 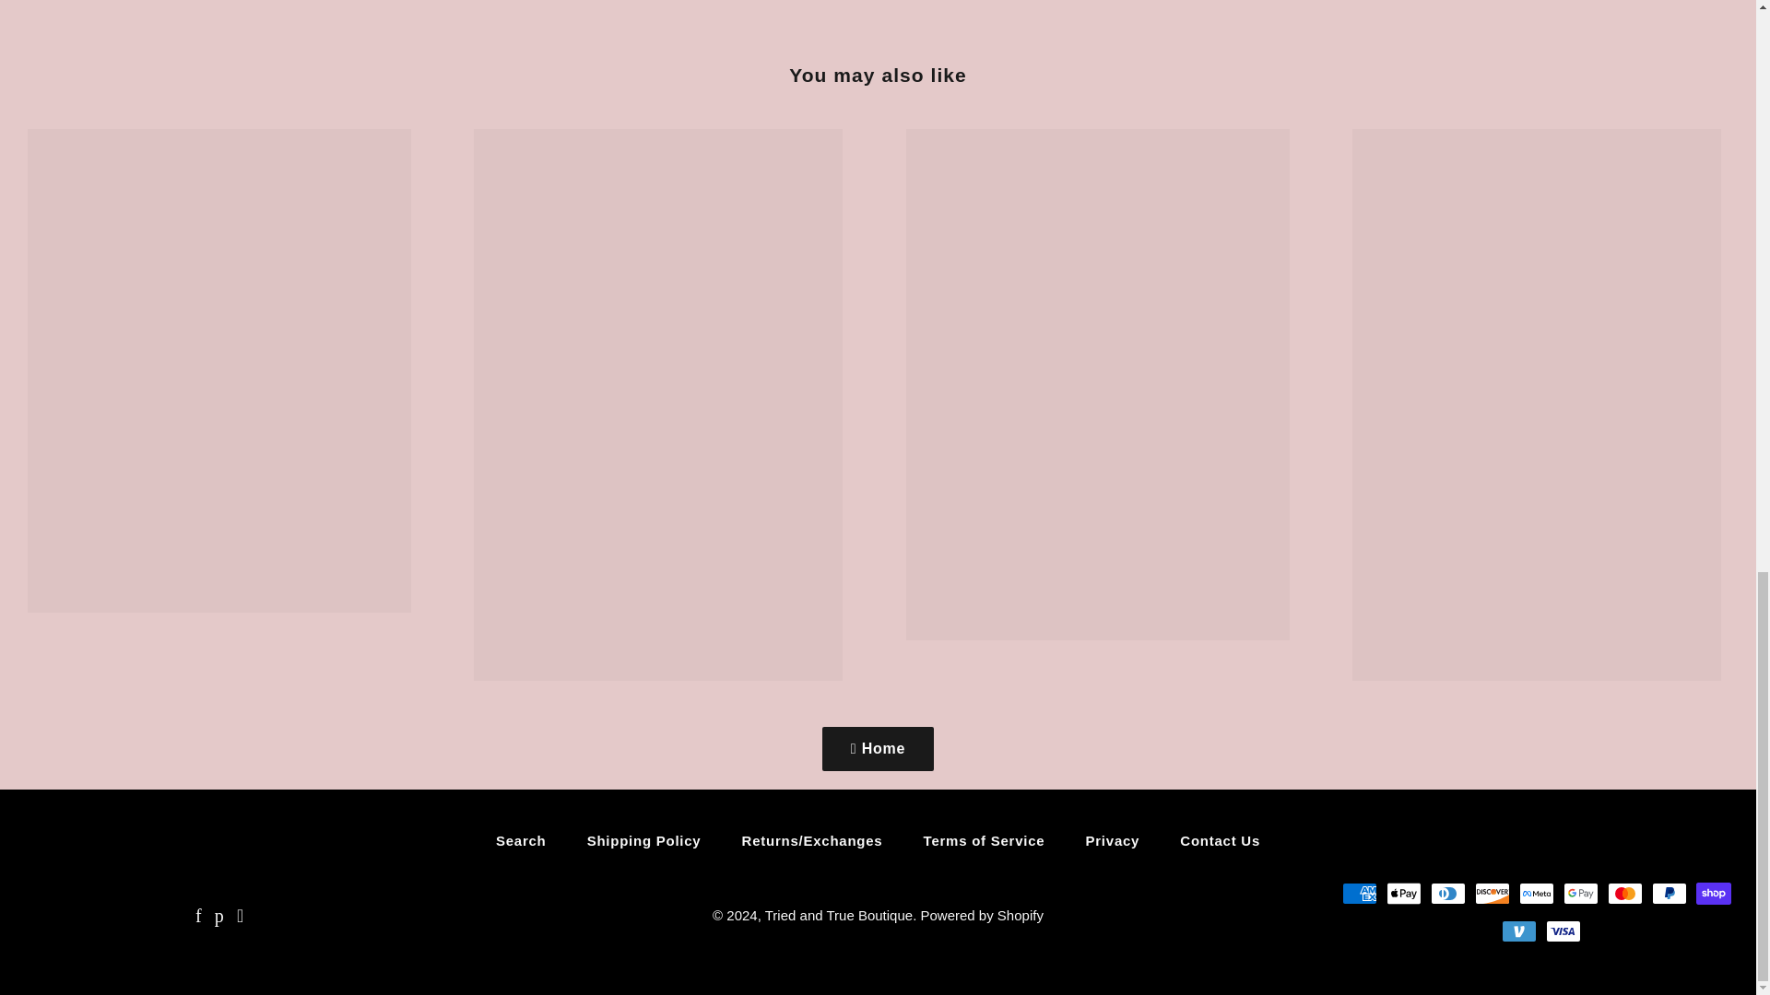 What do you see at coordinates (1113, 840) in the screenshot?
I see `Privacy` at bounding box center [1113, 840].